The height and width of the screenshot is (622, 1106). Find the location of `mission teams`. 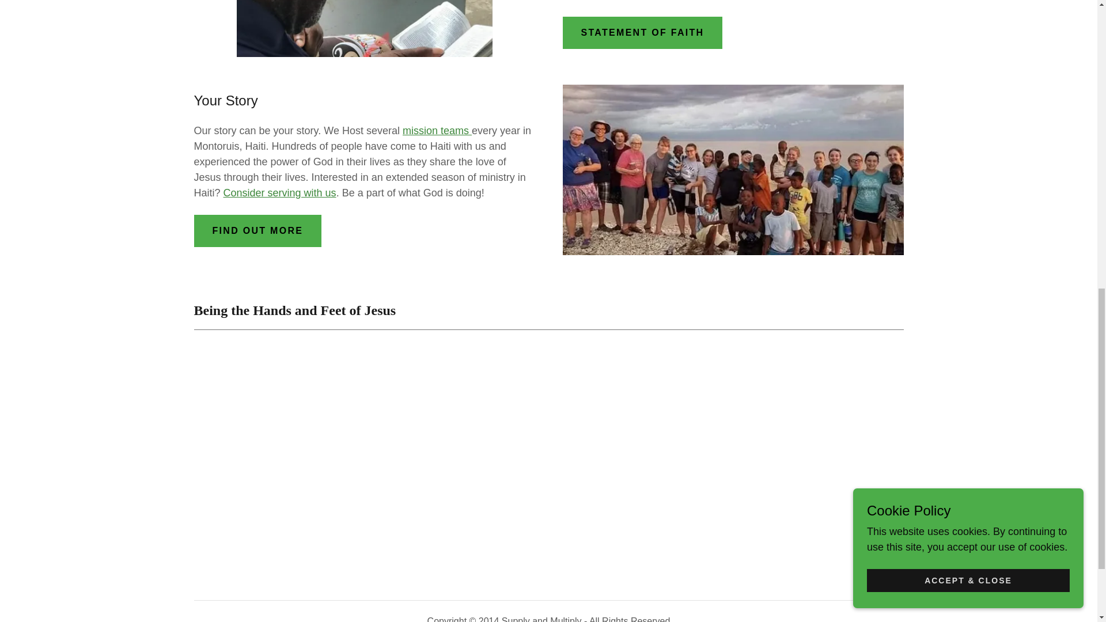

mission teams is located at coordinates (437, 130).